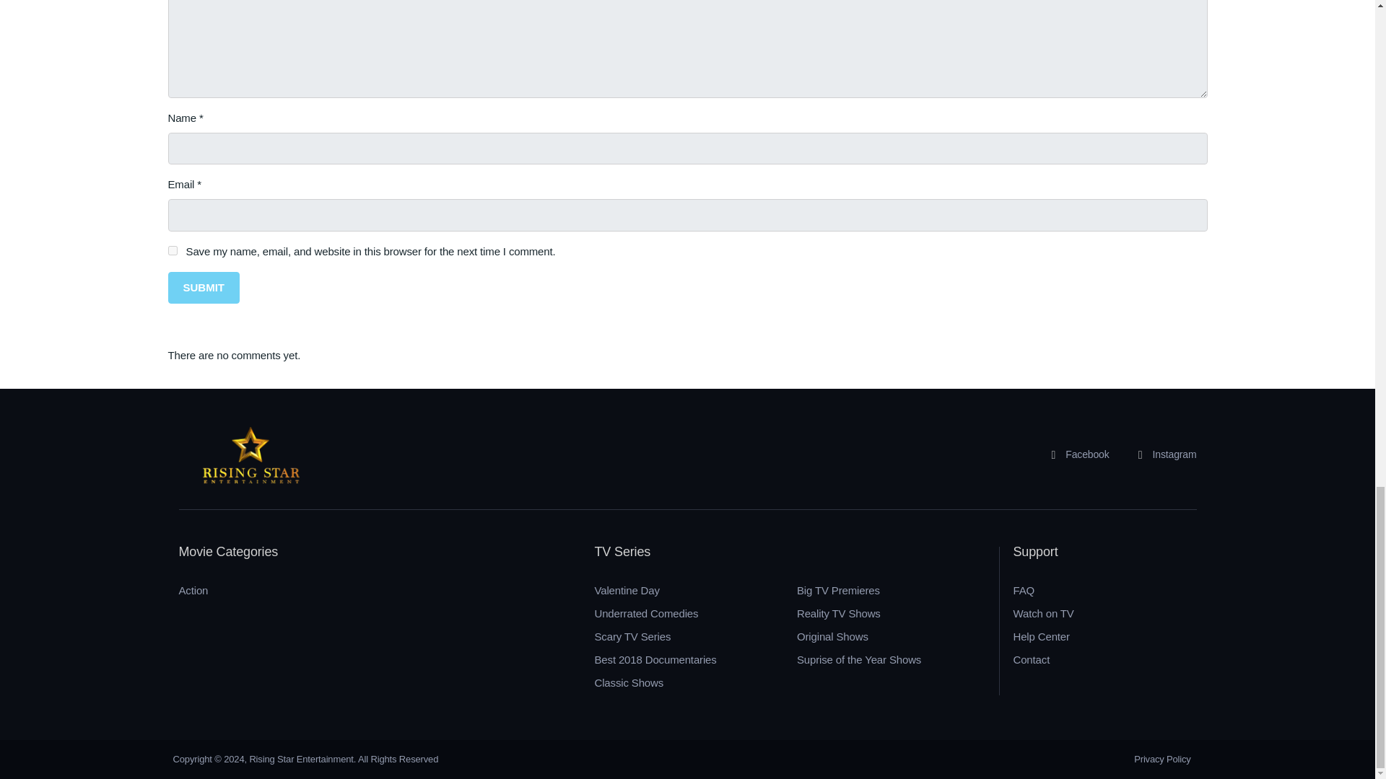 This screenshot has height=779, width=1386. Describe the element at coordinates (172, 251) in the screenshot. I see `yes` at that location.